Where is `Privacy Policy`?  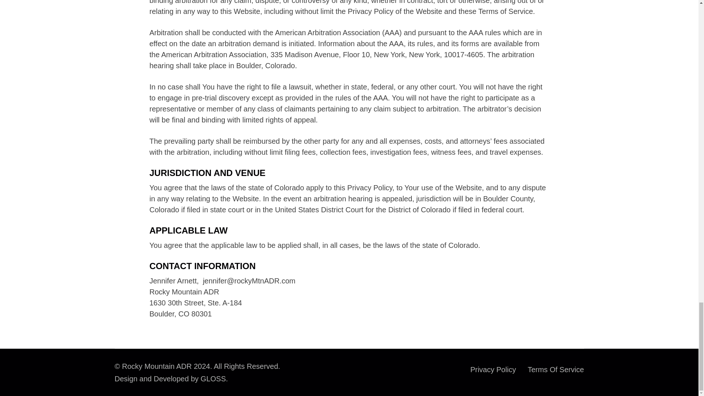
Privacy Policy is located at coordinates (493, 370).